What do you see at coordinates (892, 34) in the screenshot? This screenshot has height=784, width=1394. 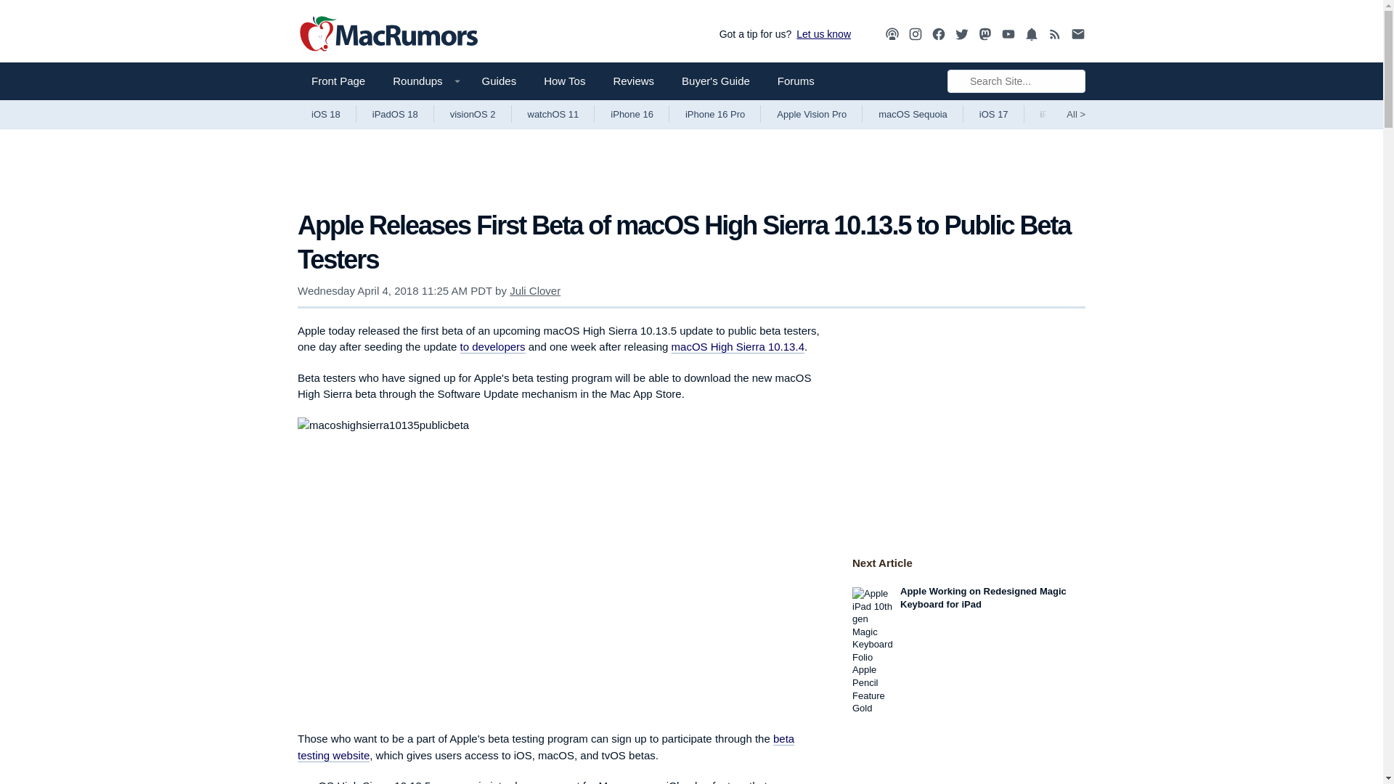 I see `MacRumors Show` at bounding box center [892, 34].